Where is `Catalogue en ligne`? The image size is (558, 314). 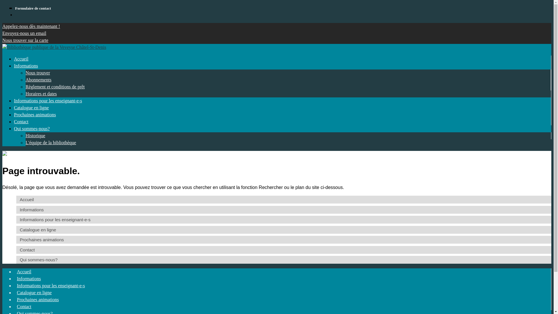
Catalogue en ligne is located at coordinates (31, 108).